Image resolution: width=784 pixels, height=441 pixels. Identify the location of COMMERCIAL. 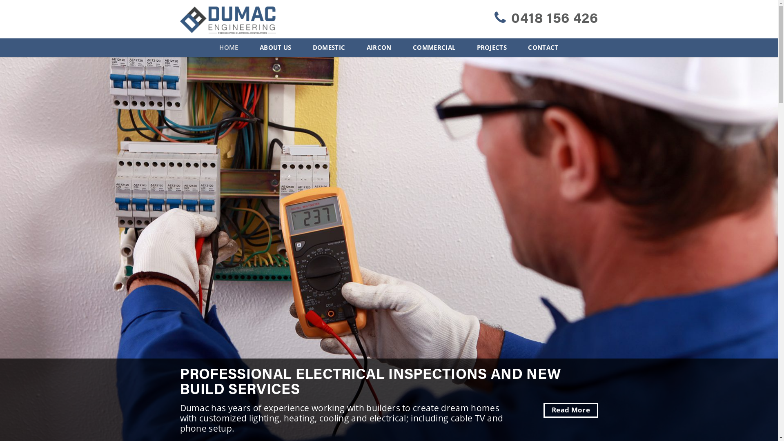
(434, 48).